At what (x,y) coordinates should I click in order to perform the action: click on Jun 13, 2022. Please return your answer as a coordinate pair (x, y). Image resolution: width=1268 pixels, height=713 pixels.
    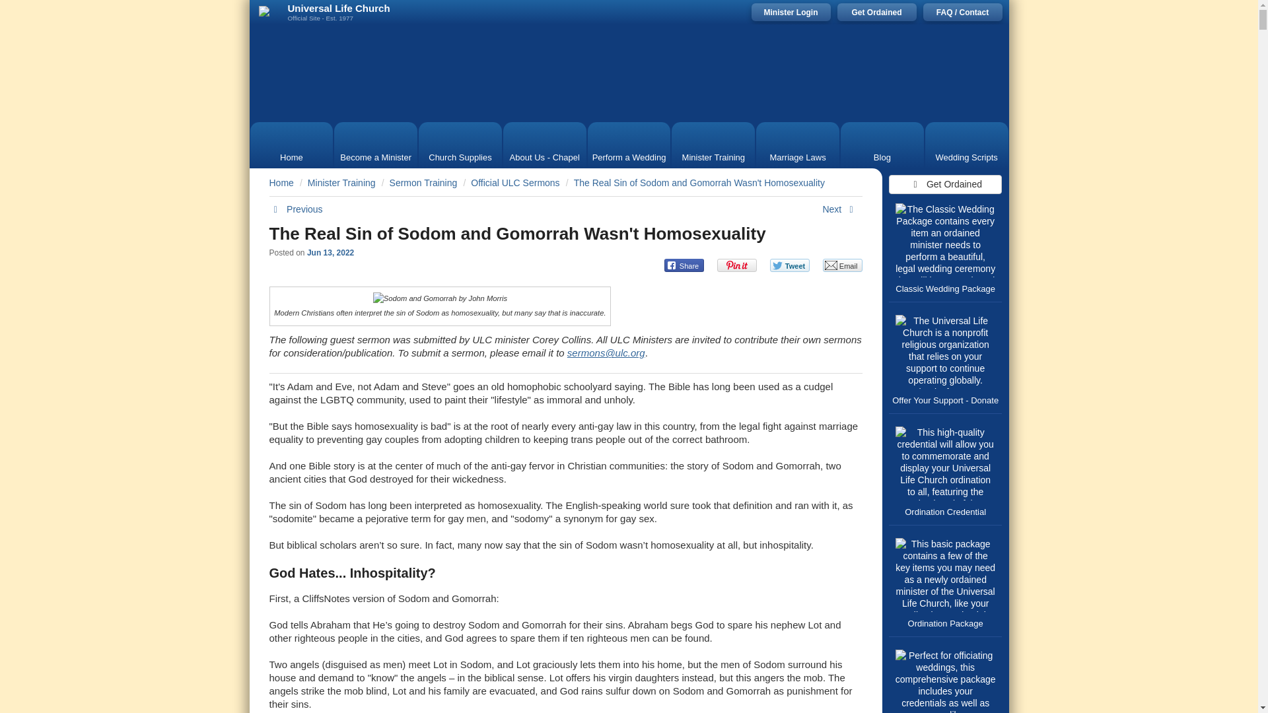
    Looking at the image, I should click on (330, 252).